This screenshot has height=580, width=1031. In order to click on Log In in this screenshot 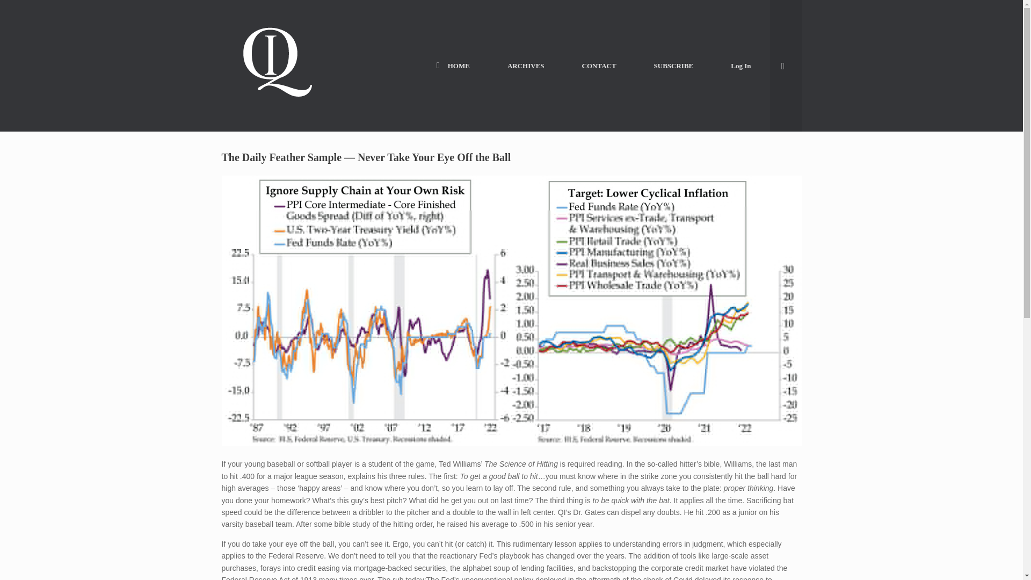, I will do `click(740, 66)`.